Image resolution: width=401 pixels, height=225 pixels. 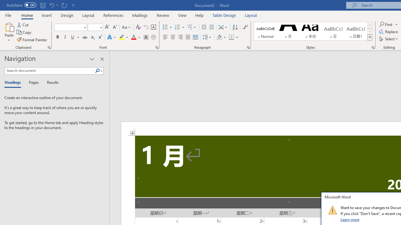 I want to click on Clear Formatting, so click(x=138, y=27).